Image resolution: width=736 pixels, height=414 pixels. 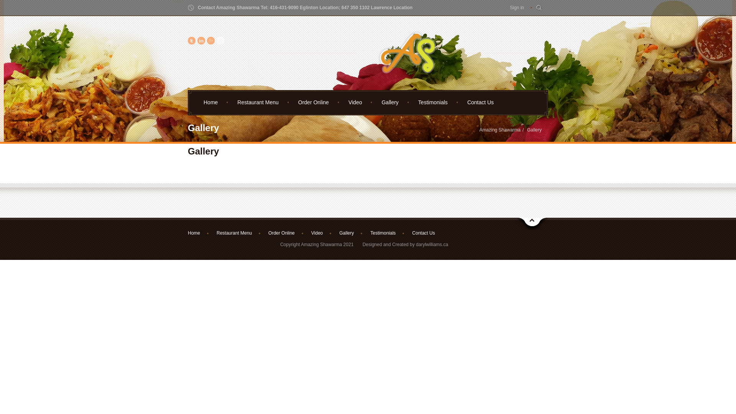 What do you see at coordinates (316, 233) in the screenshot?
I see `Video` at bounding box center [316, 233].